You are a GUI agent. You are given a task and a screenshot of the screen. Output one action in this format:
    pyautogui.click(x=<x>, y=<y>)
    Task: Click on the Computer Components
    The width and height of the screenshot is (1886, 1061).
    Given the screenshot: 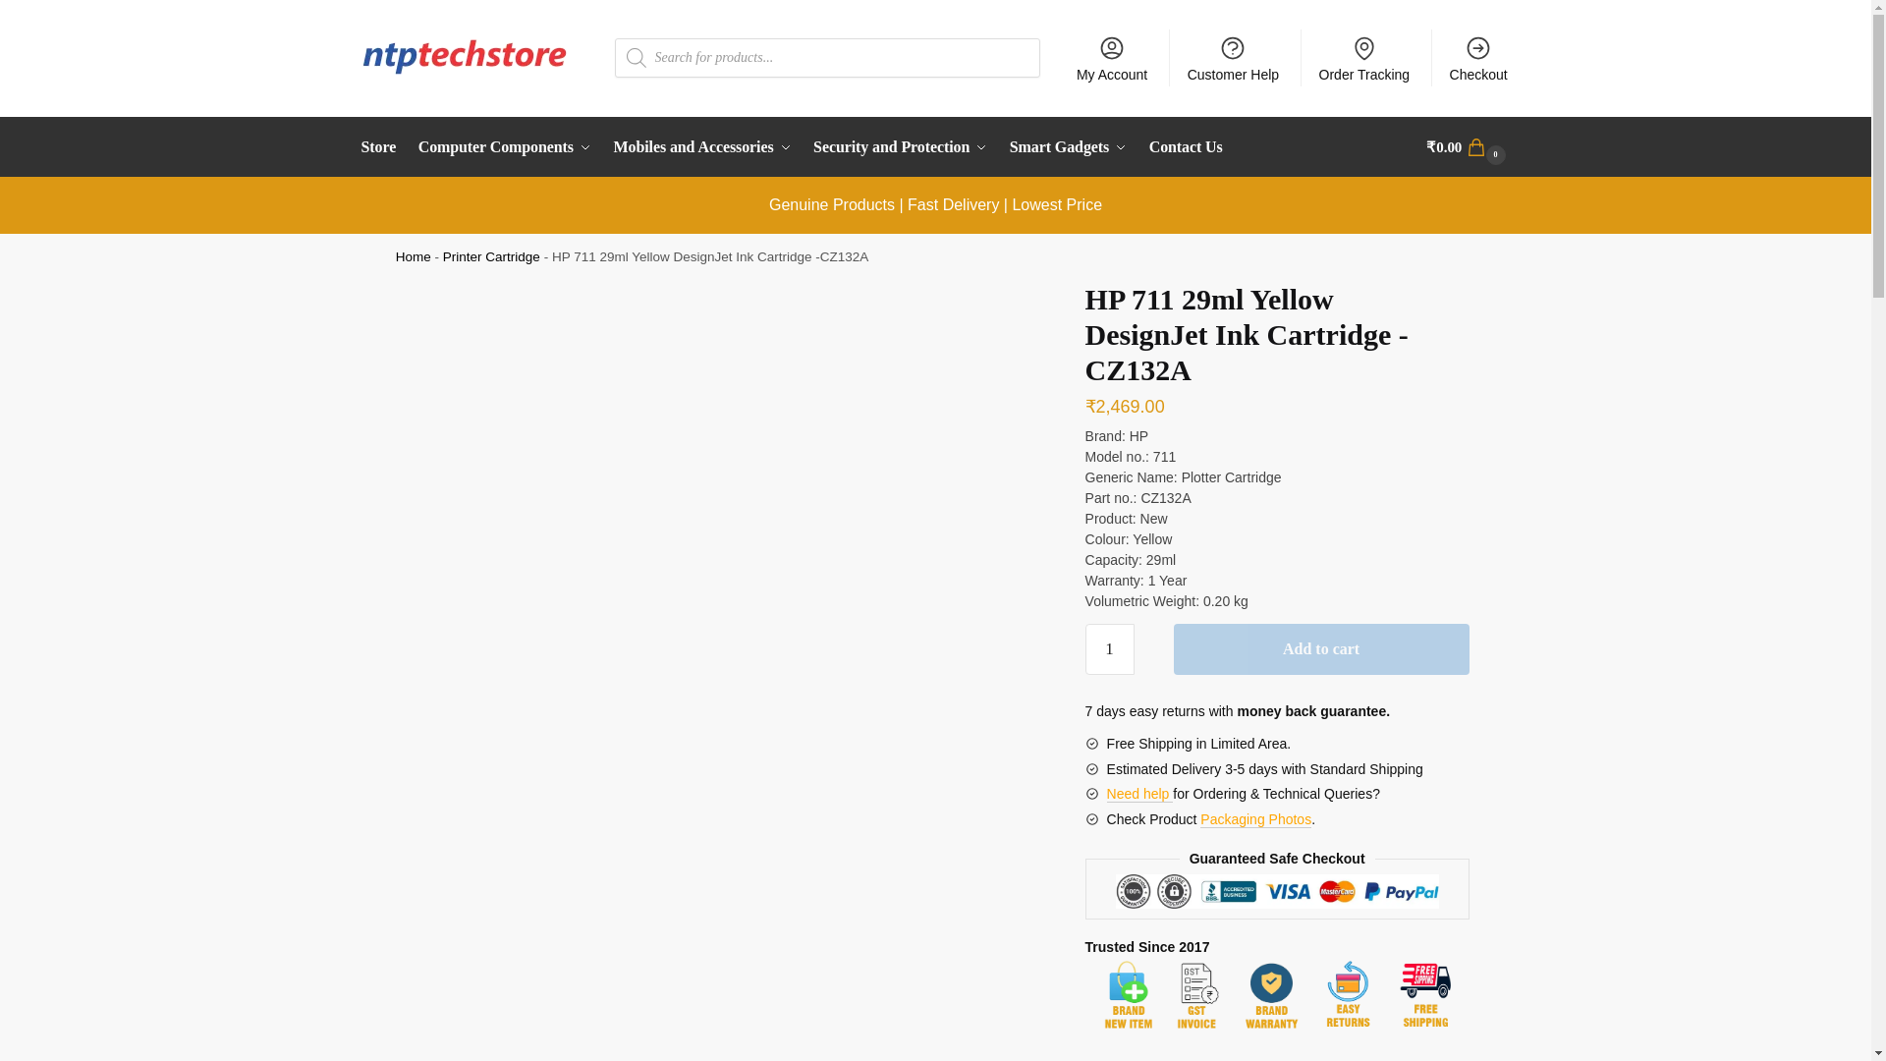 What is the action you would take?
    pyautogui.click(x=504, y=147)
    